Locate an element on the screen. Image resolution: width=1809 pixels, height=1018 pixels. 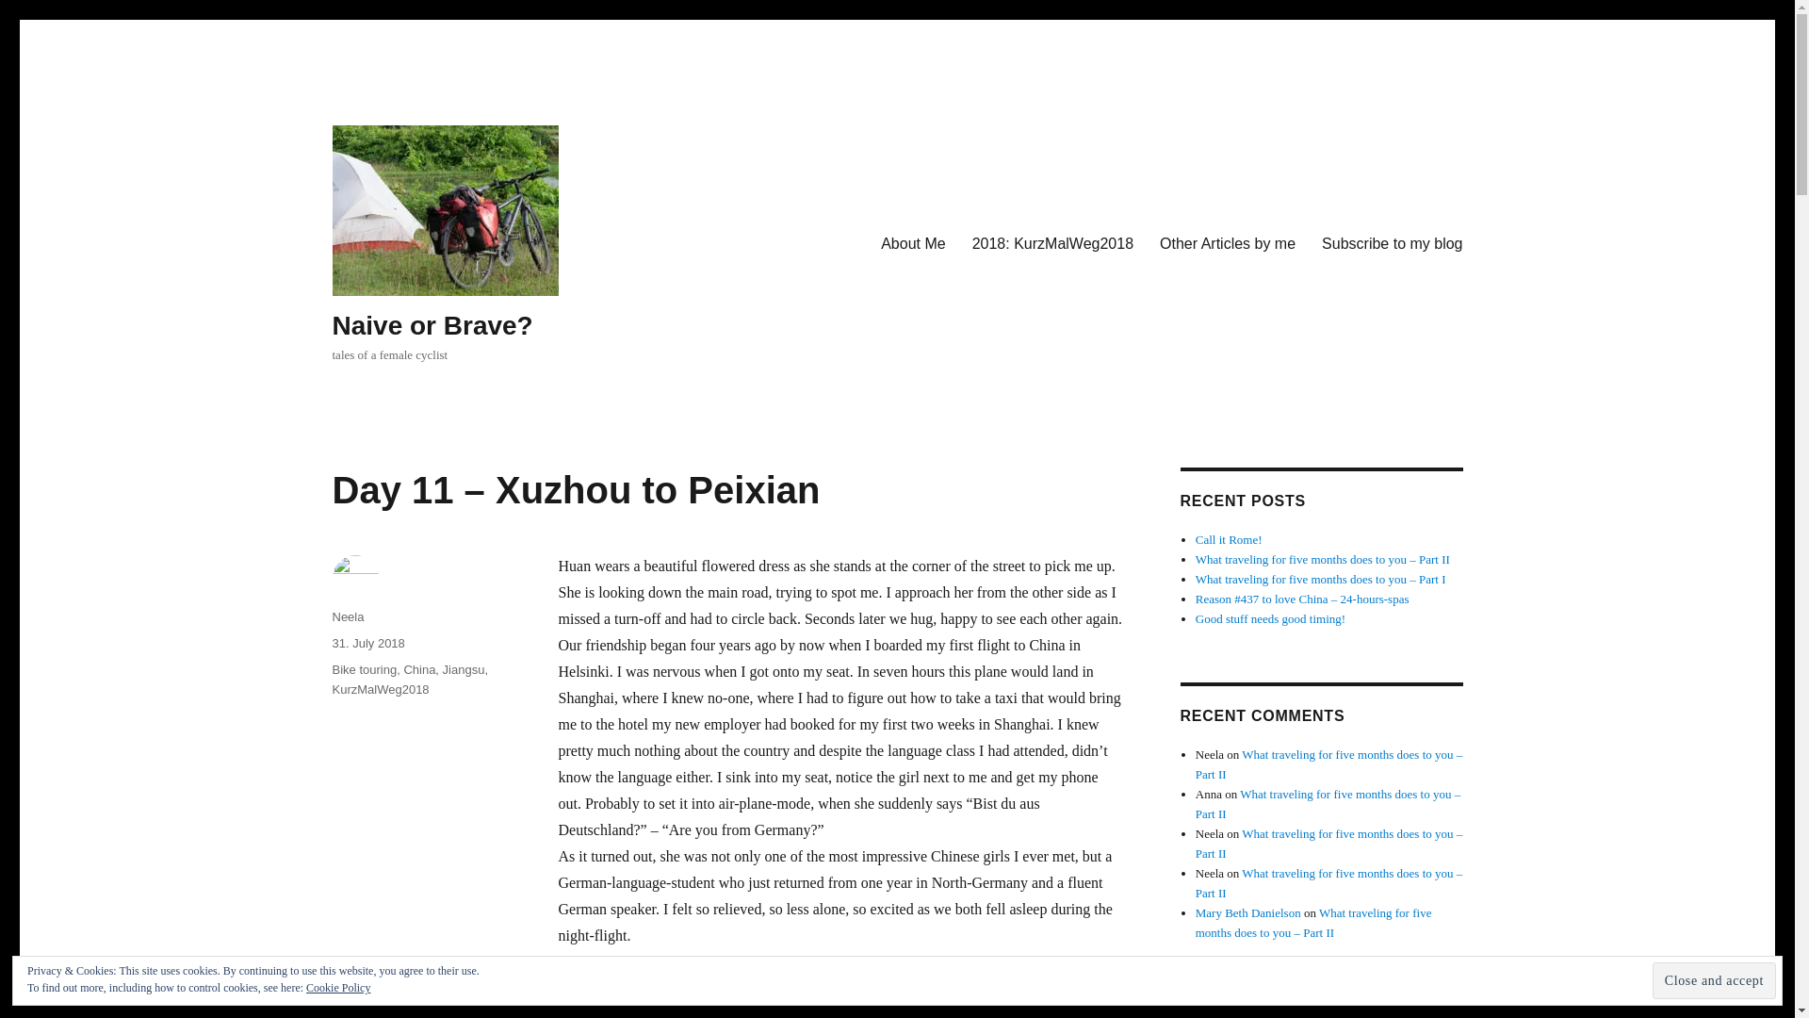
Jiangsu is located at coordinates (464, 669).